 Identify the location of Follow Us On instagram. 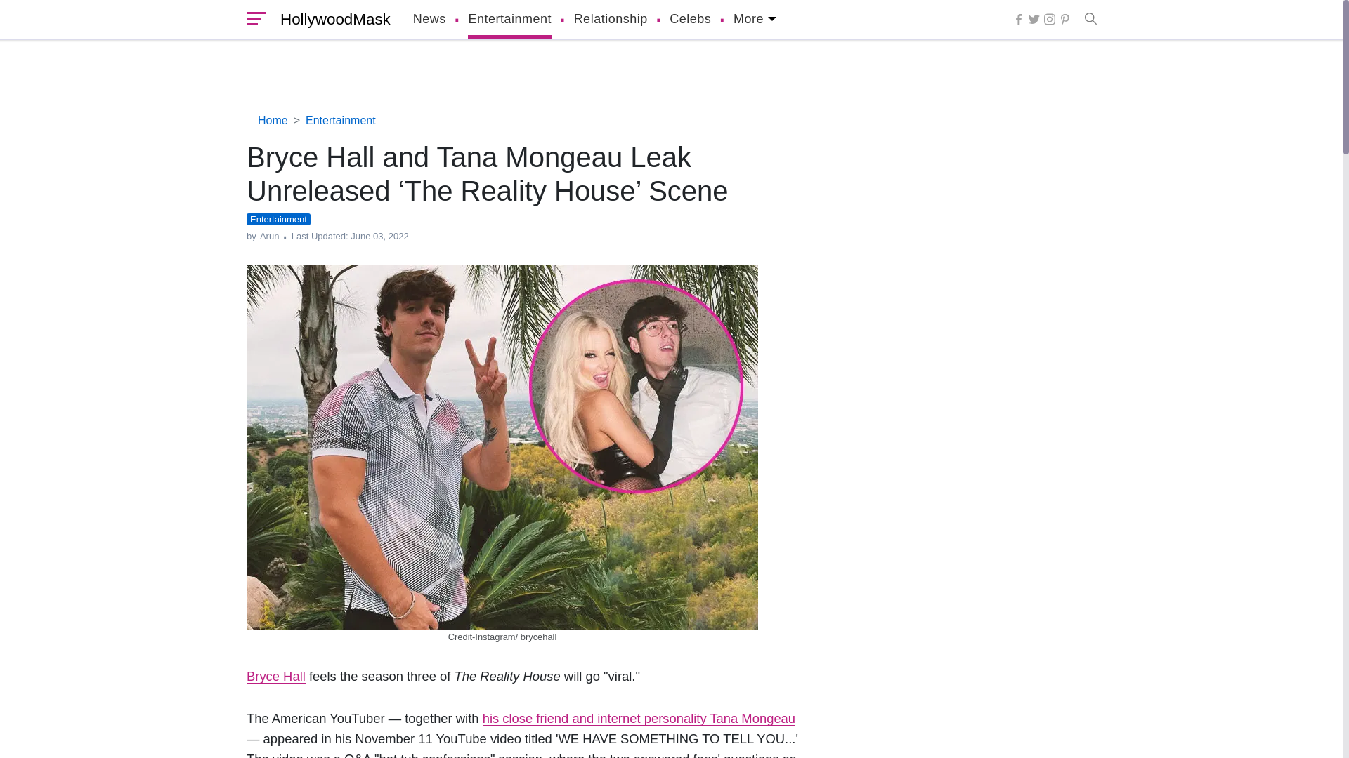
(1050, 19).